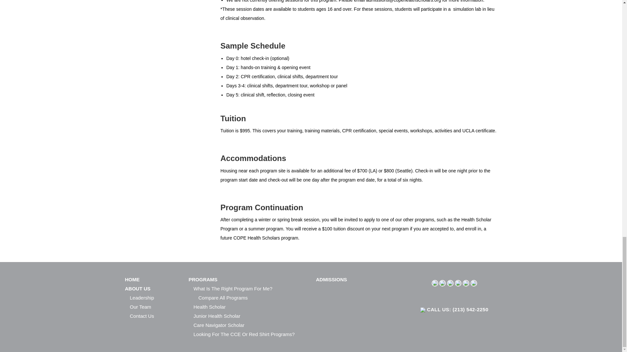 The width and height of the screenshot is (627, 352). What do you see at coordinates (435, 283) in the screenshot?
I see `facebook` at bounding box center [435, 283].